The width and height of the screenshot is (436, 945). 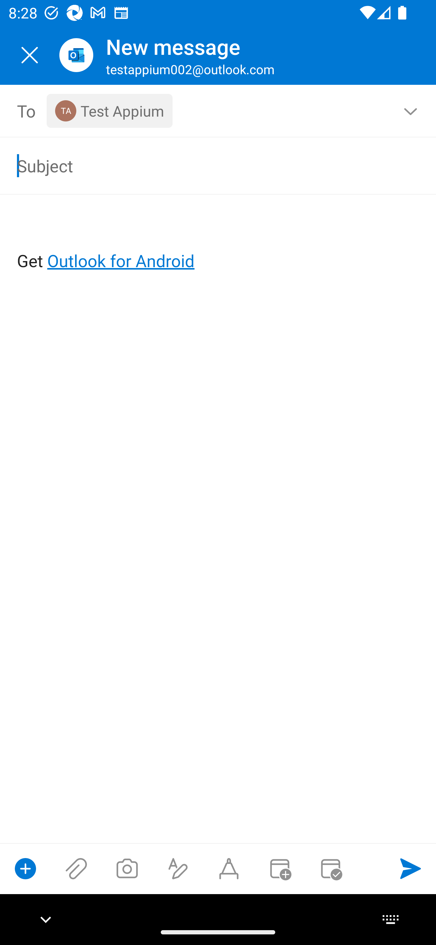 I want to click on Close, so click(x=30, y=55).